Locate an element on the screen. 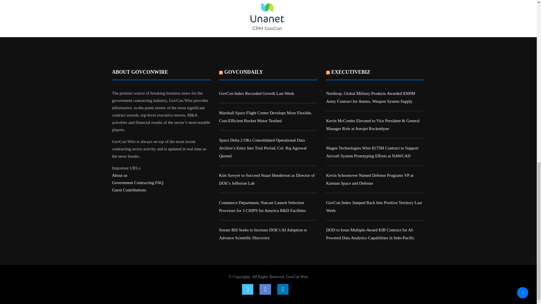 The height and width of the screenshot is (304, 541). Government Contracting FAQ is located at coordinates (138, 182).